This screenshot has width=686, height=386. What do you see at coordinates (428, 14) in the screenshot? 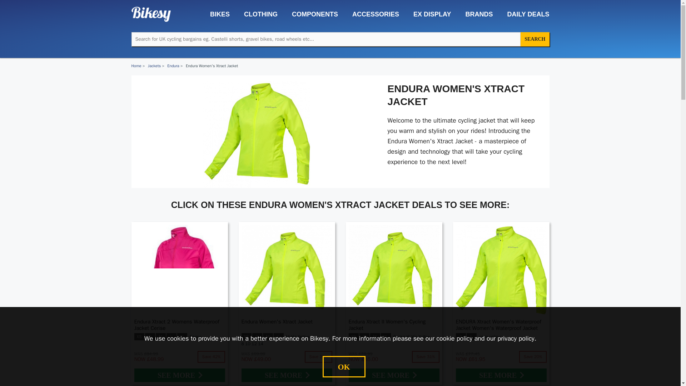
I see `EX DISPLAY` at bounding box center [428, 14].